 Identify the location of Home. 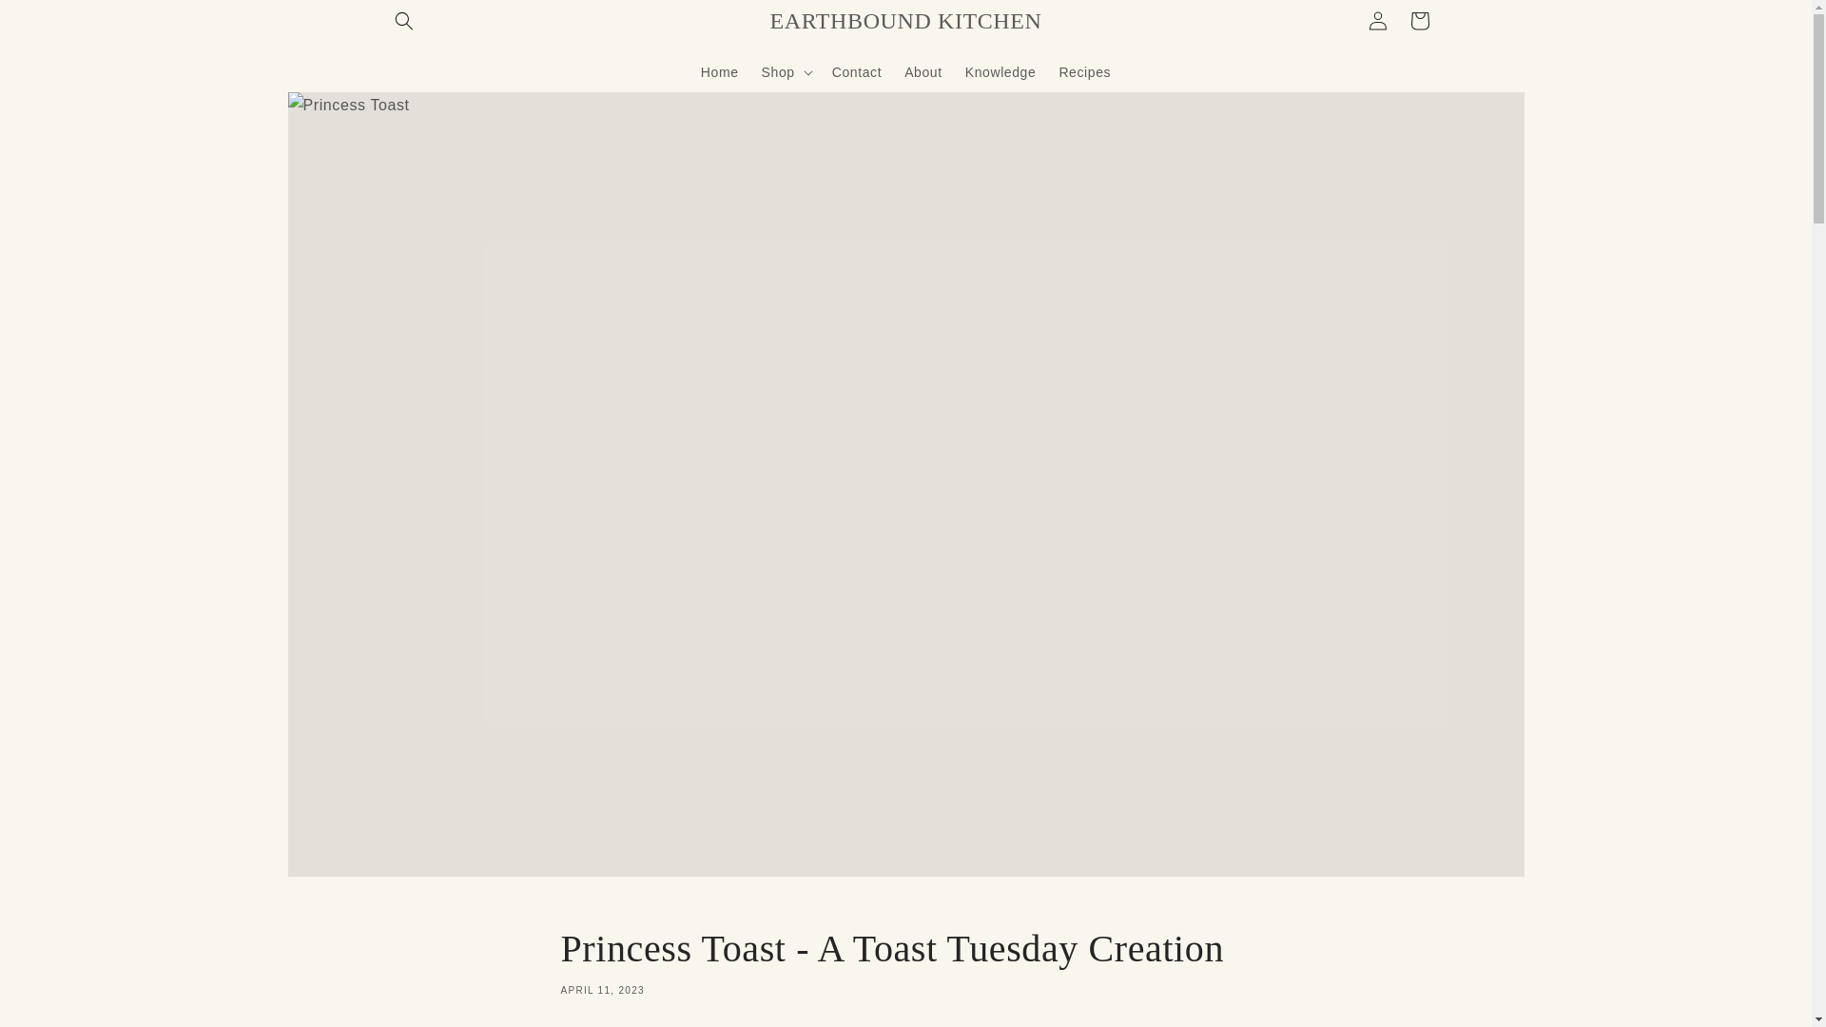
(720, 71).